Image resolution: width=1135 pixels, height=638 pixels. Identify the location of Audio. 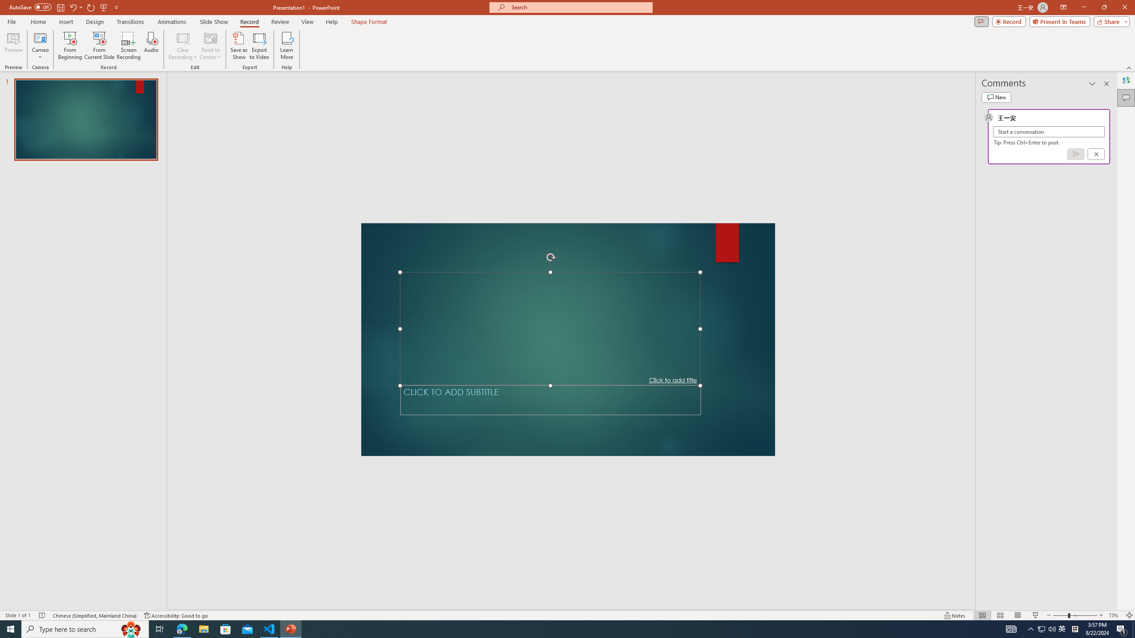
(151, 46).